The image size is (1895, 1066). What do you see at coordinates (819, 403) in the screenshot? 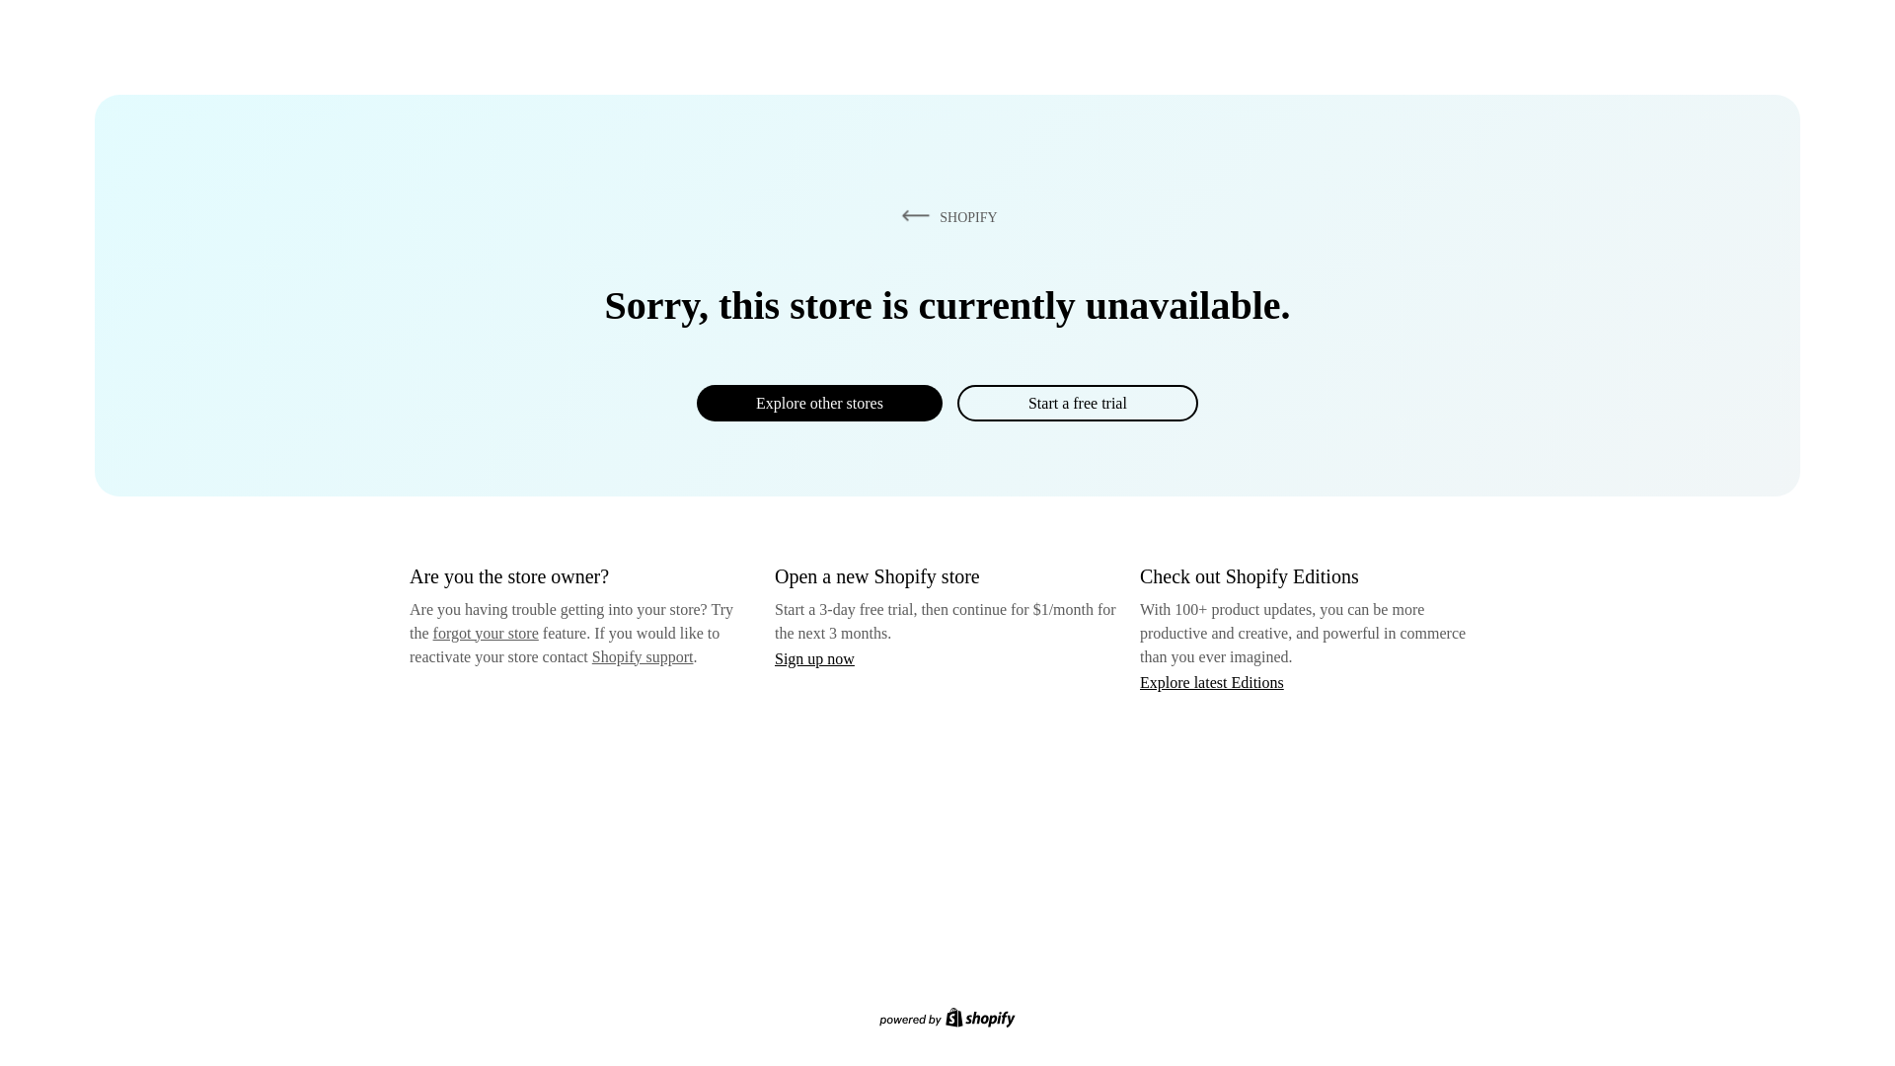
I see `Explore other stores` at bounding box center [819, 403].